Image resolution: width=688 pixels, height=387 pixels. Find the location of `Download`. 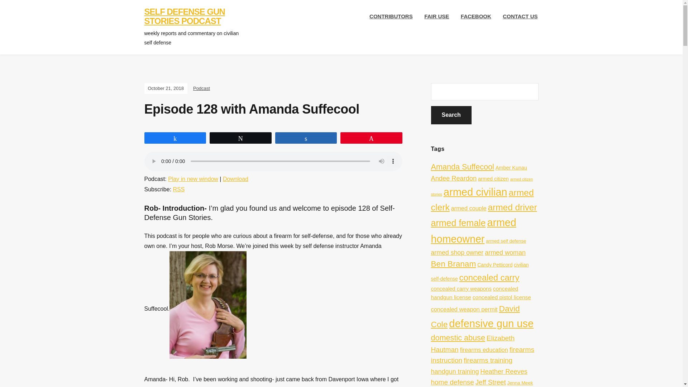

Download is located at coordinates (236, 179).